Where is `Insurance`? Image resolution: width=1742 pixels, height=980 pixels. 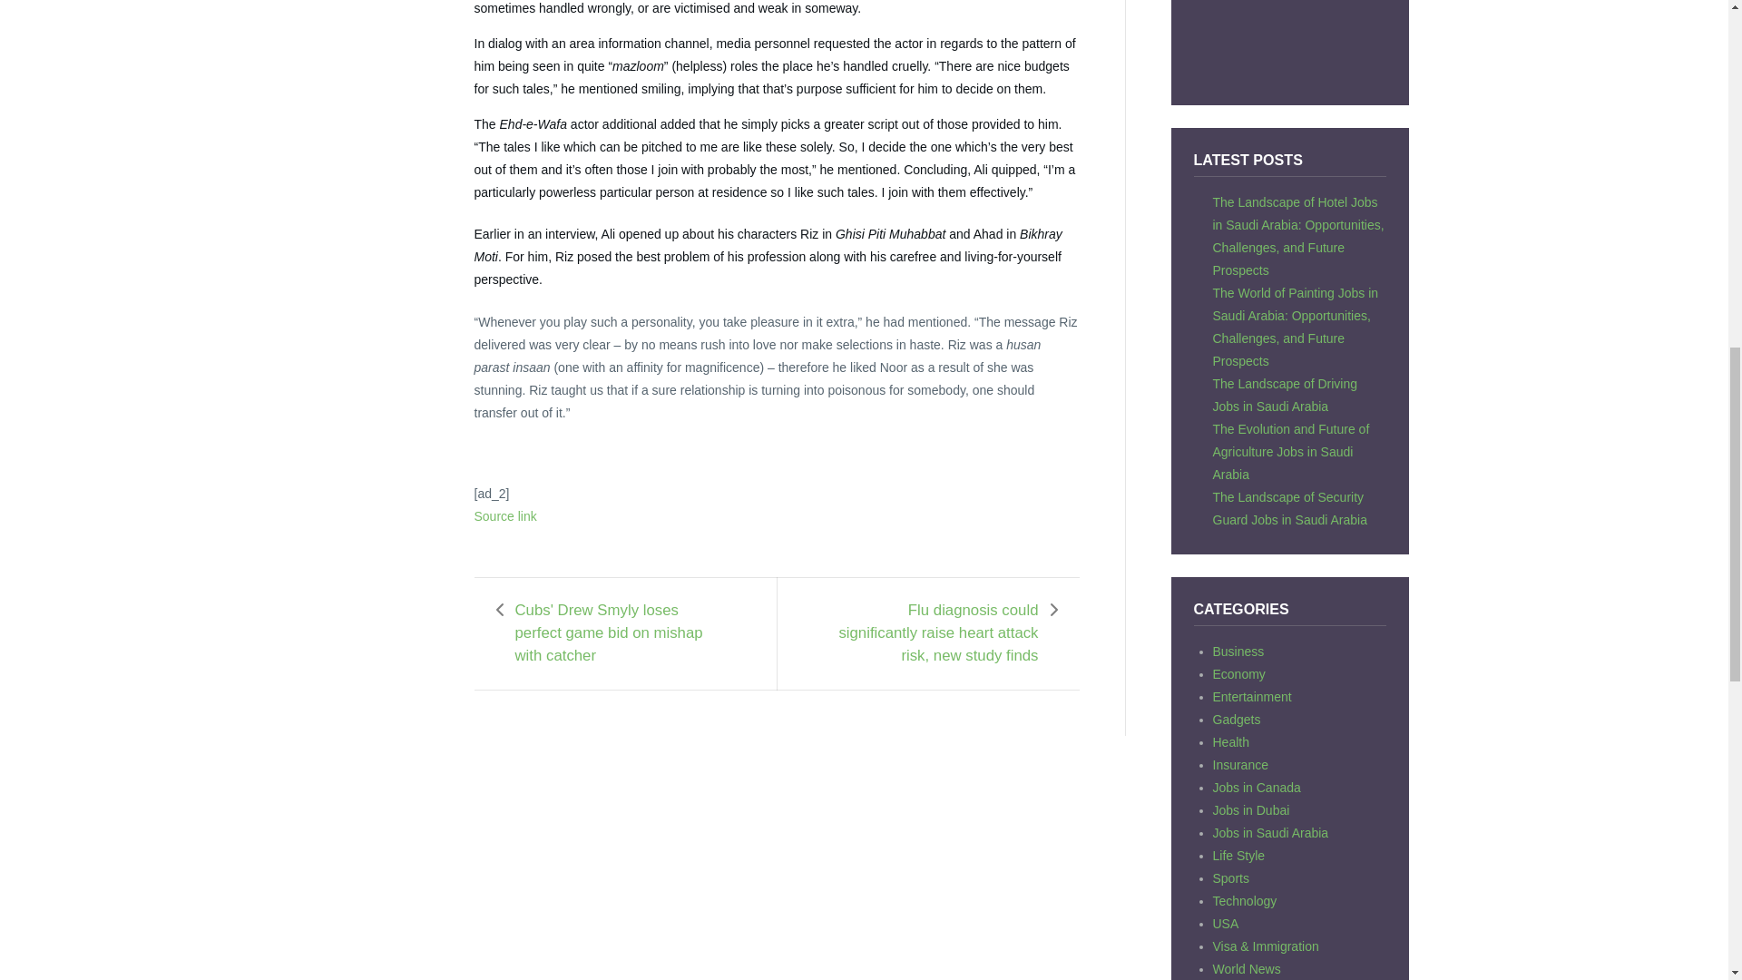
Insurance is located at coordinates (1239, 764).